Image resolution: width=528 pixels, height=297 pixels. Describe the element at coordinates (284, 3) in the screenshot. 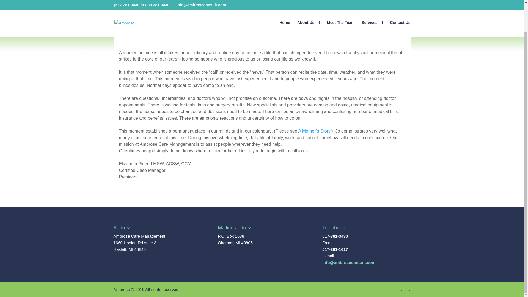

I see `Home` at that location.